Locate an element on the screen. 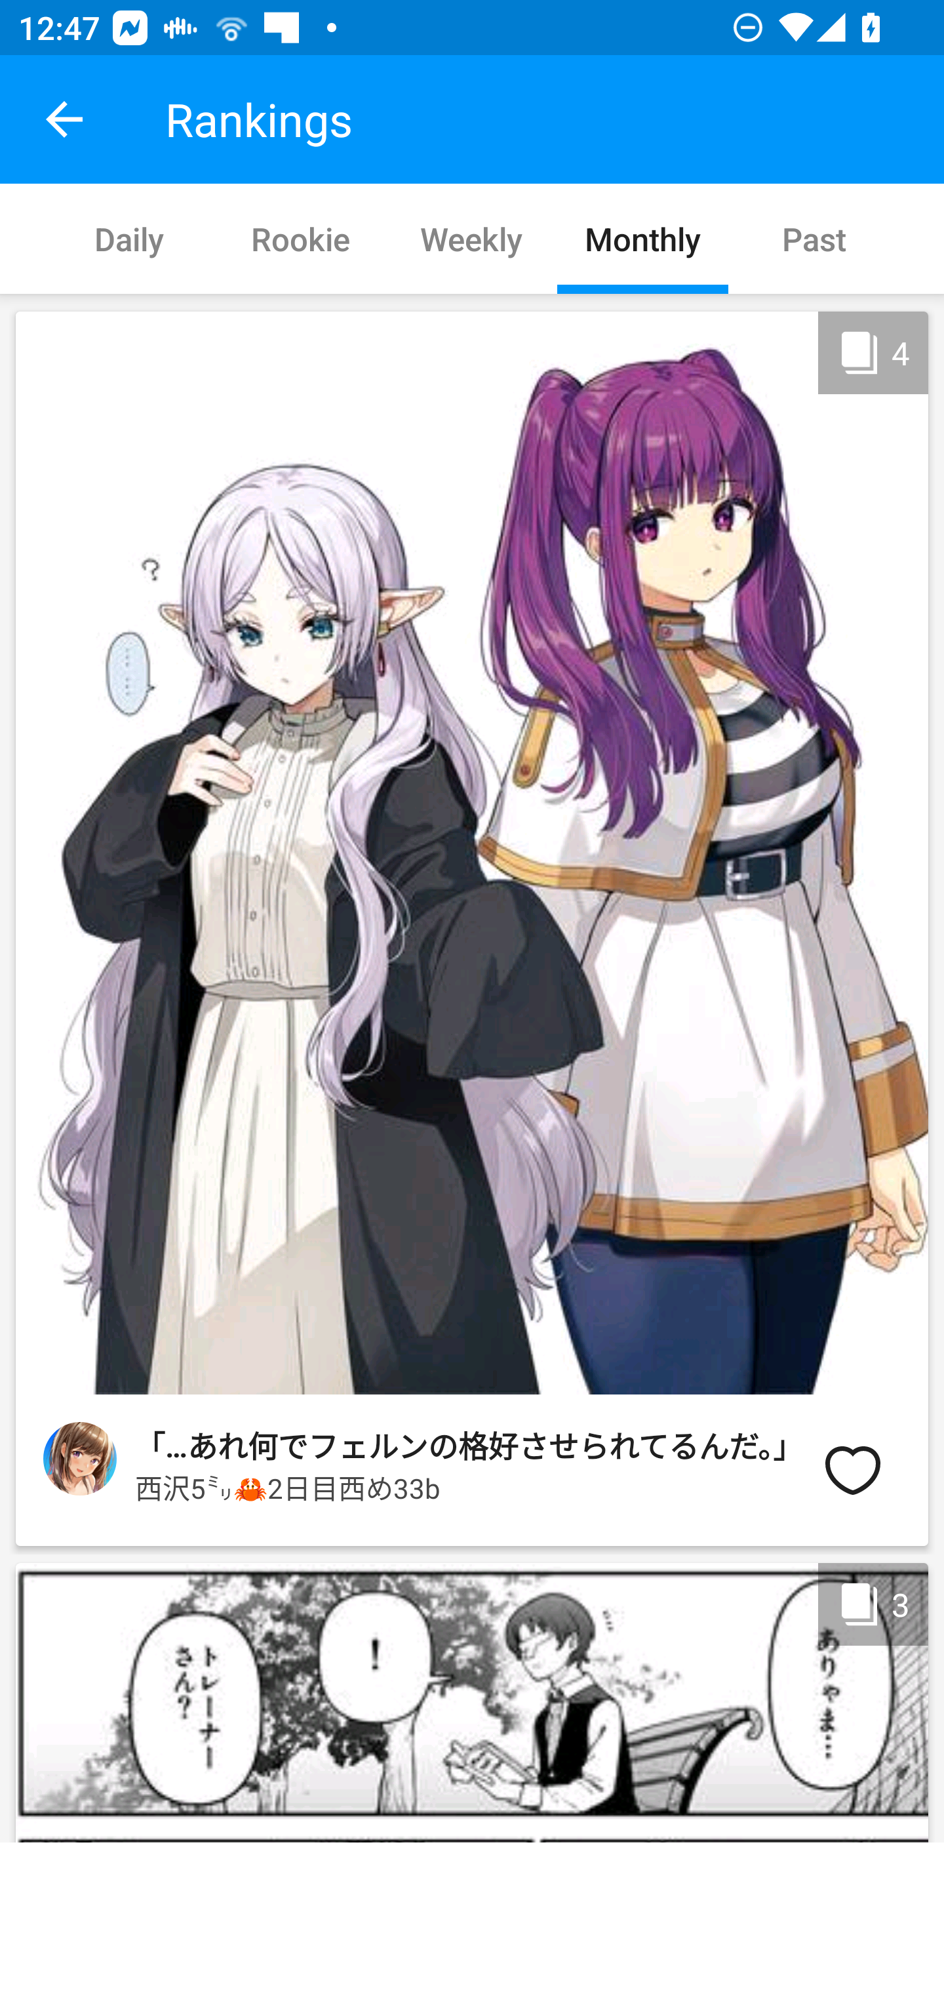 The height and width of the screenshot is (1994, 944). 3 is located at coordinates (472, 1699).